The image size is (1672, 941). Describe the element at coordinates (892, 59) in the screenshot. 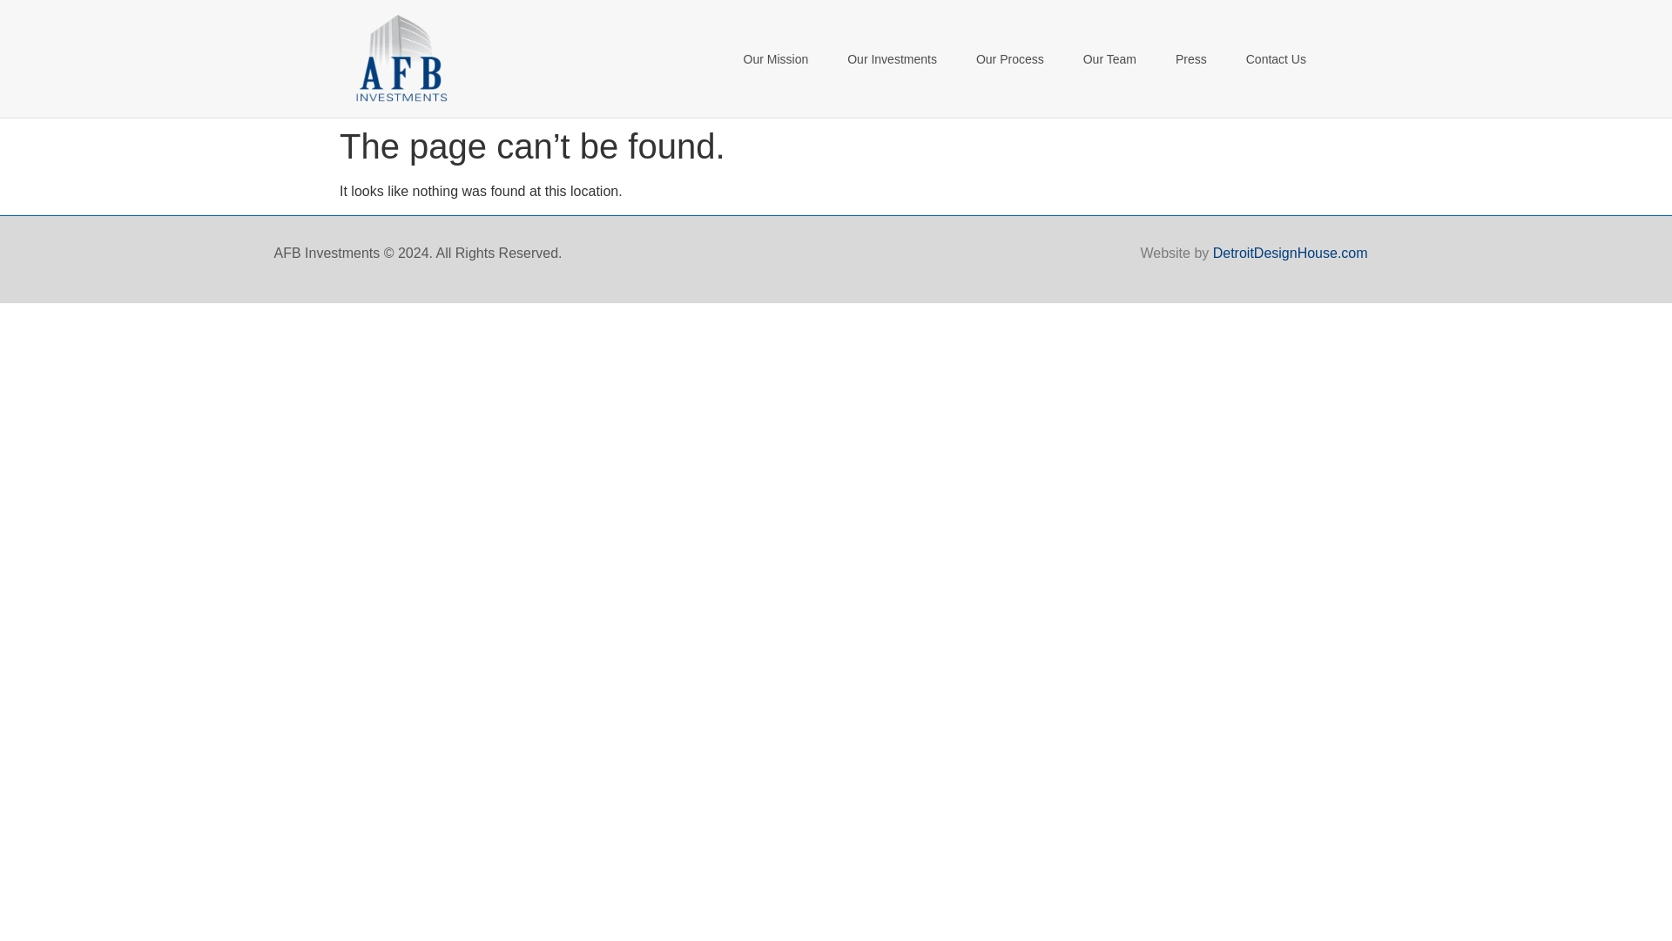

I see `Our Investments` at that location.